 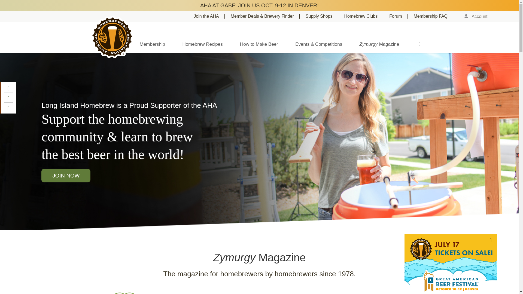 What do you see at coordinates (364, 16) in the screenshot?
I see `Homebrew Clubs` at bounding box center [364, 16].